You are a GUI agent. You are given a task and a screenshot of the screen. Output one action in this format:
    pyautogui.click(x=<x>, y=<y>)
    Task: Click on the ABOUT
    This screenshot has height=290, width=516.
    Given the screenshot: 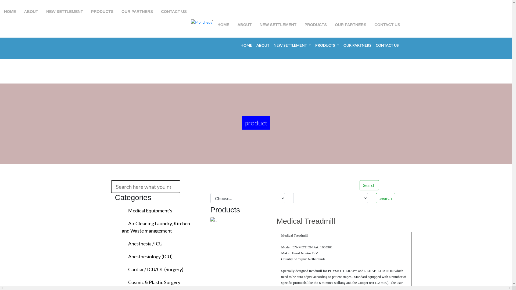 What is the action you would take?
    pyautogui.click(x=245, y=25)
    